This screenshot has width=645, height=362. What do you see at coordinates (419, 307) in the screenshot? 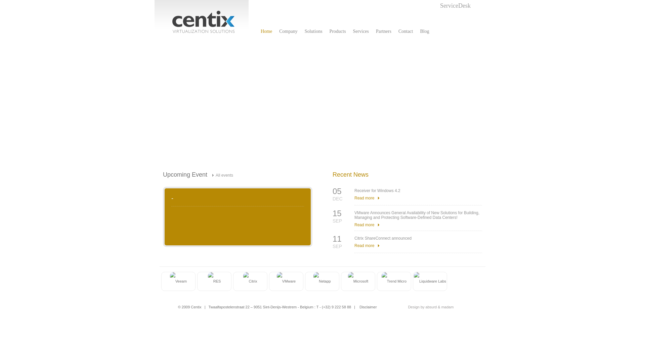
I see `Design by absurd & madam` at bounding box center [419, 307].